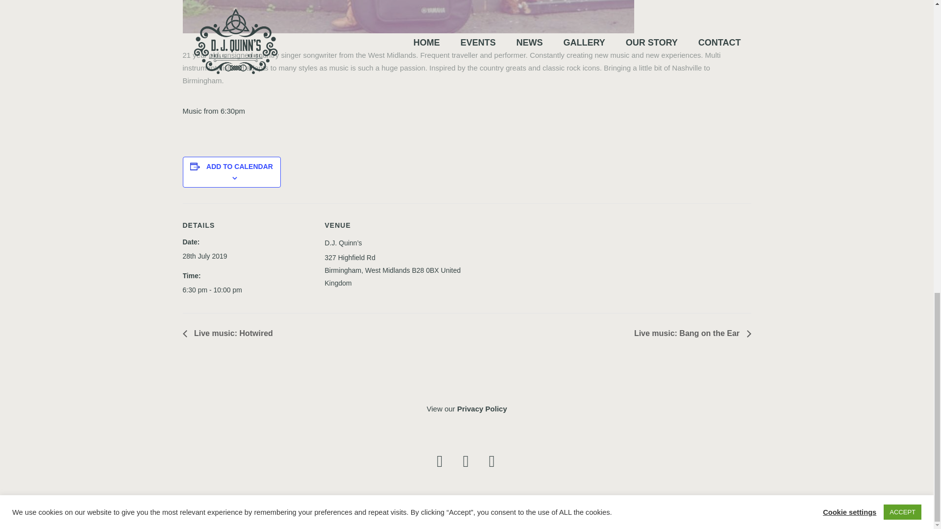 The height and width of the screenshot is (529, 941). What do you see at coordinates (253, 289) in the screenshot?
I see `2019-07-28` at bounding box center [253, 289].